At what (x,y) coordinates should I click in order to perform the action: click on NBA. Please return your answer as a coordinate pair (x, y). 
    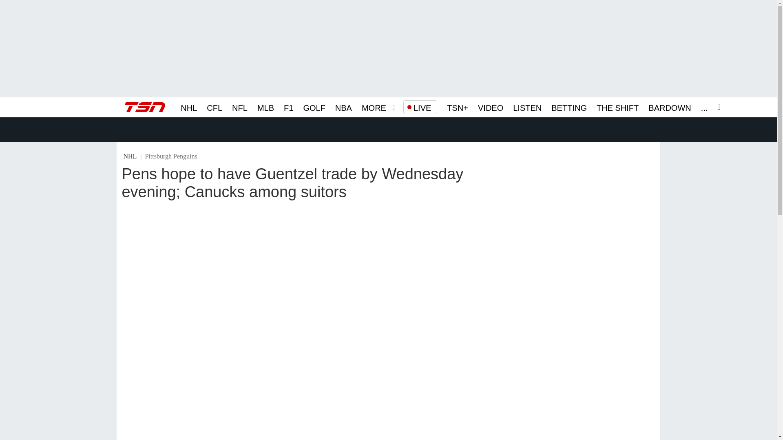
    Looking at the image, I should click on (343, 107).